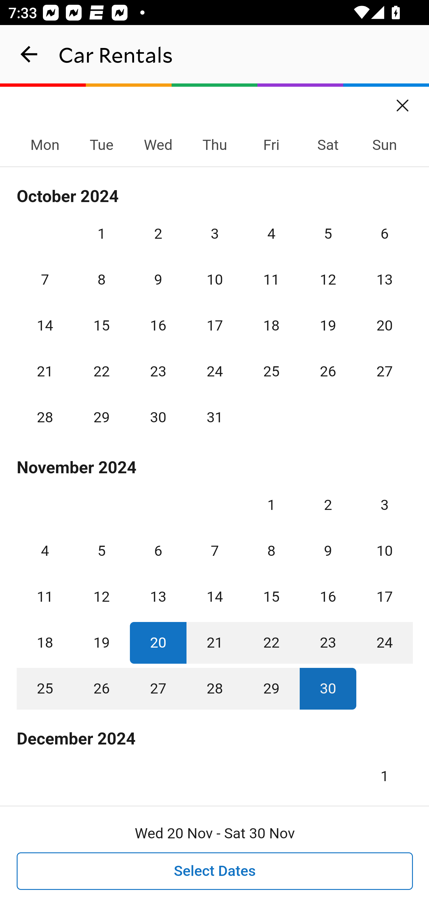 The width and height of the screenshot is (429, 906). Describe the element at coordinates (215, 597) in the screenshot. I see `14 November 2024` at that location.